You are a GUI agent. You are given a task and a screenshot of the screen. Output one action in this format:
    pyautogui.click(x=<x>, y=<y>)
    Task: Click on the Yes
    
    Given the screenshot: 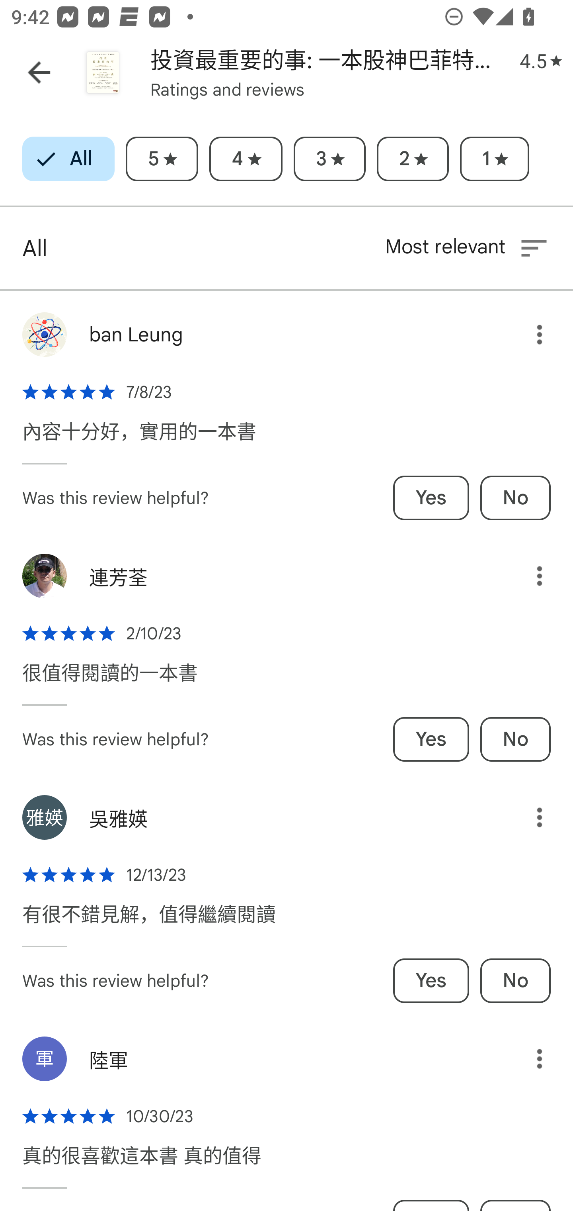 What is the action you would take?
    pyautogui.click(x=431, y=498)
    